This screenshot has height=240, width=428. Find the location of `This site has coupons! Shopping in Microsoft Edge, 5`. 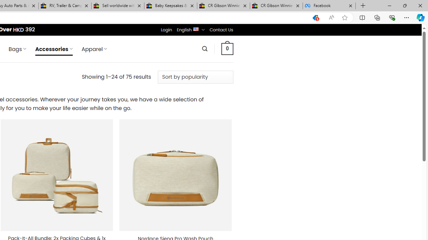

This site has coupons! Shopping in Microsoft Edge, 5 is located at coordinates (315, 18).